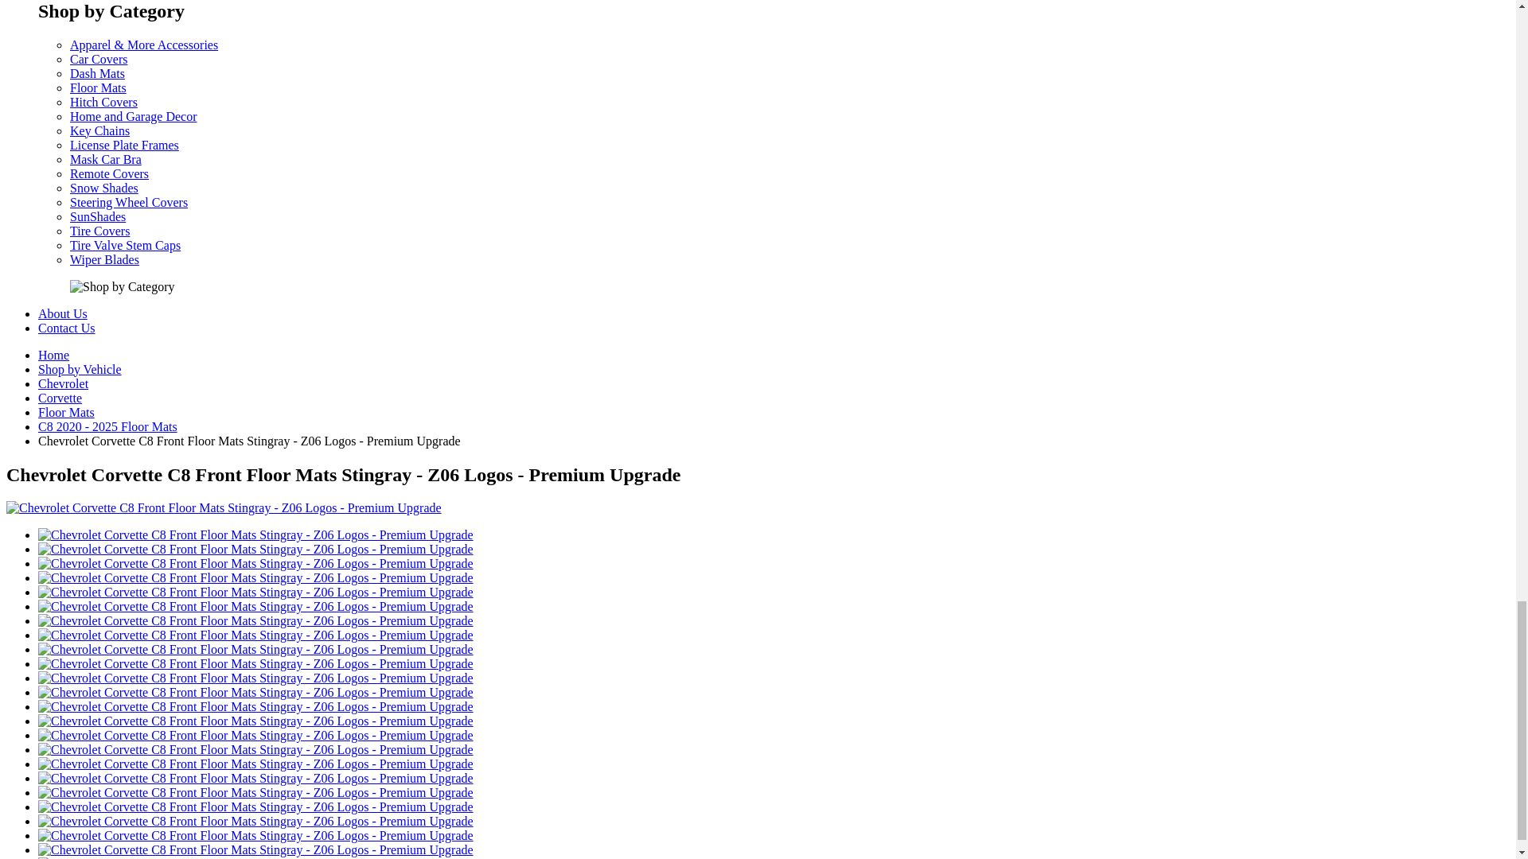  What do you see at coordinates (60, 398) in the screenshot?
I see `Corvette` at bounding box center [60, 398].